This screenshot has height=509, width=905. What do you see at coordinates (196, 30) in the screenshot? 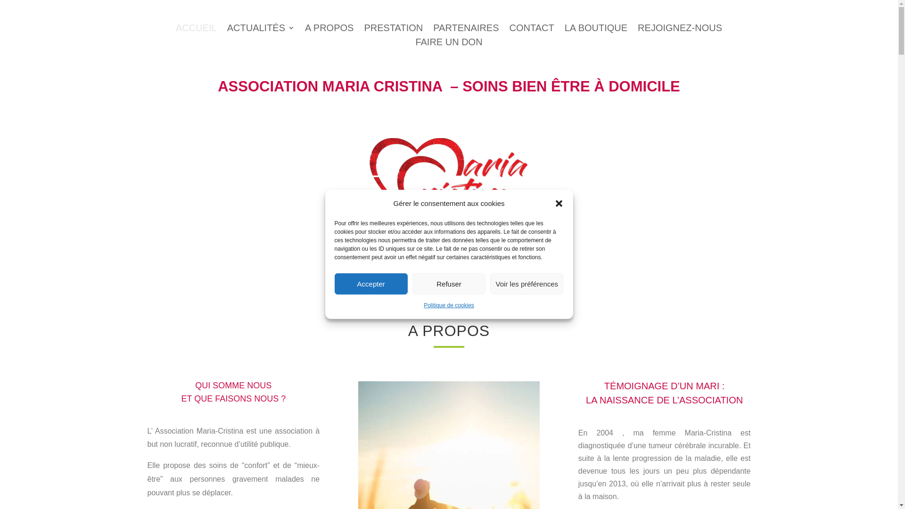
I see `ACCUEIL` at bounding box center [196, 30].